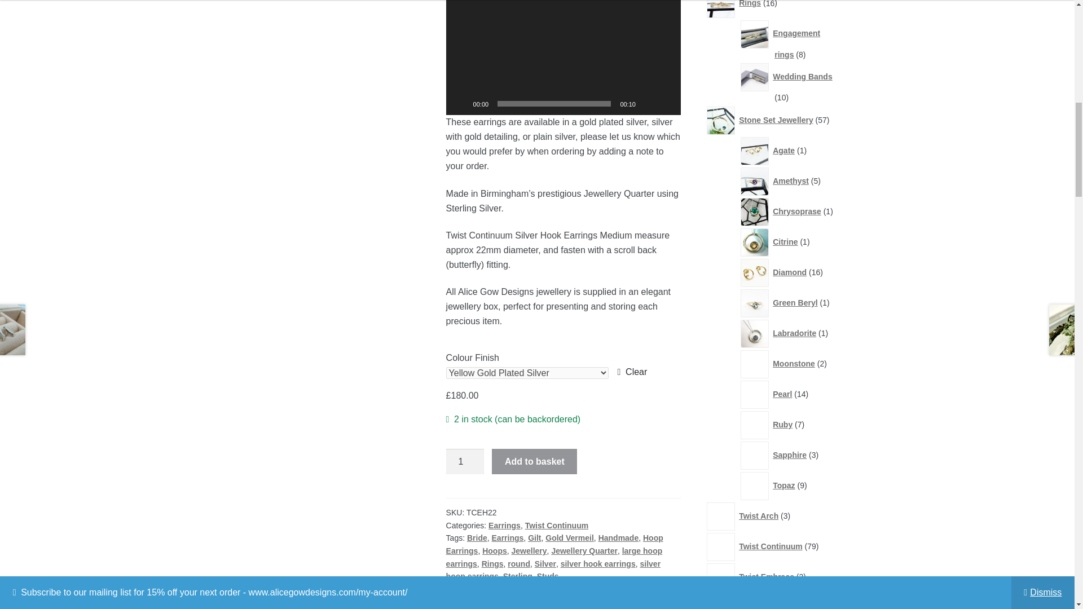 This screenshot has width=1083, height=609. What do you see at coordinates (460, 104) in the screenshot?
I see `Play` at bounding box center [460, 104].